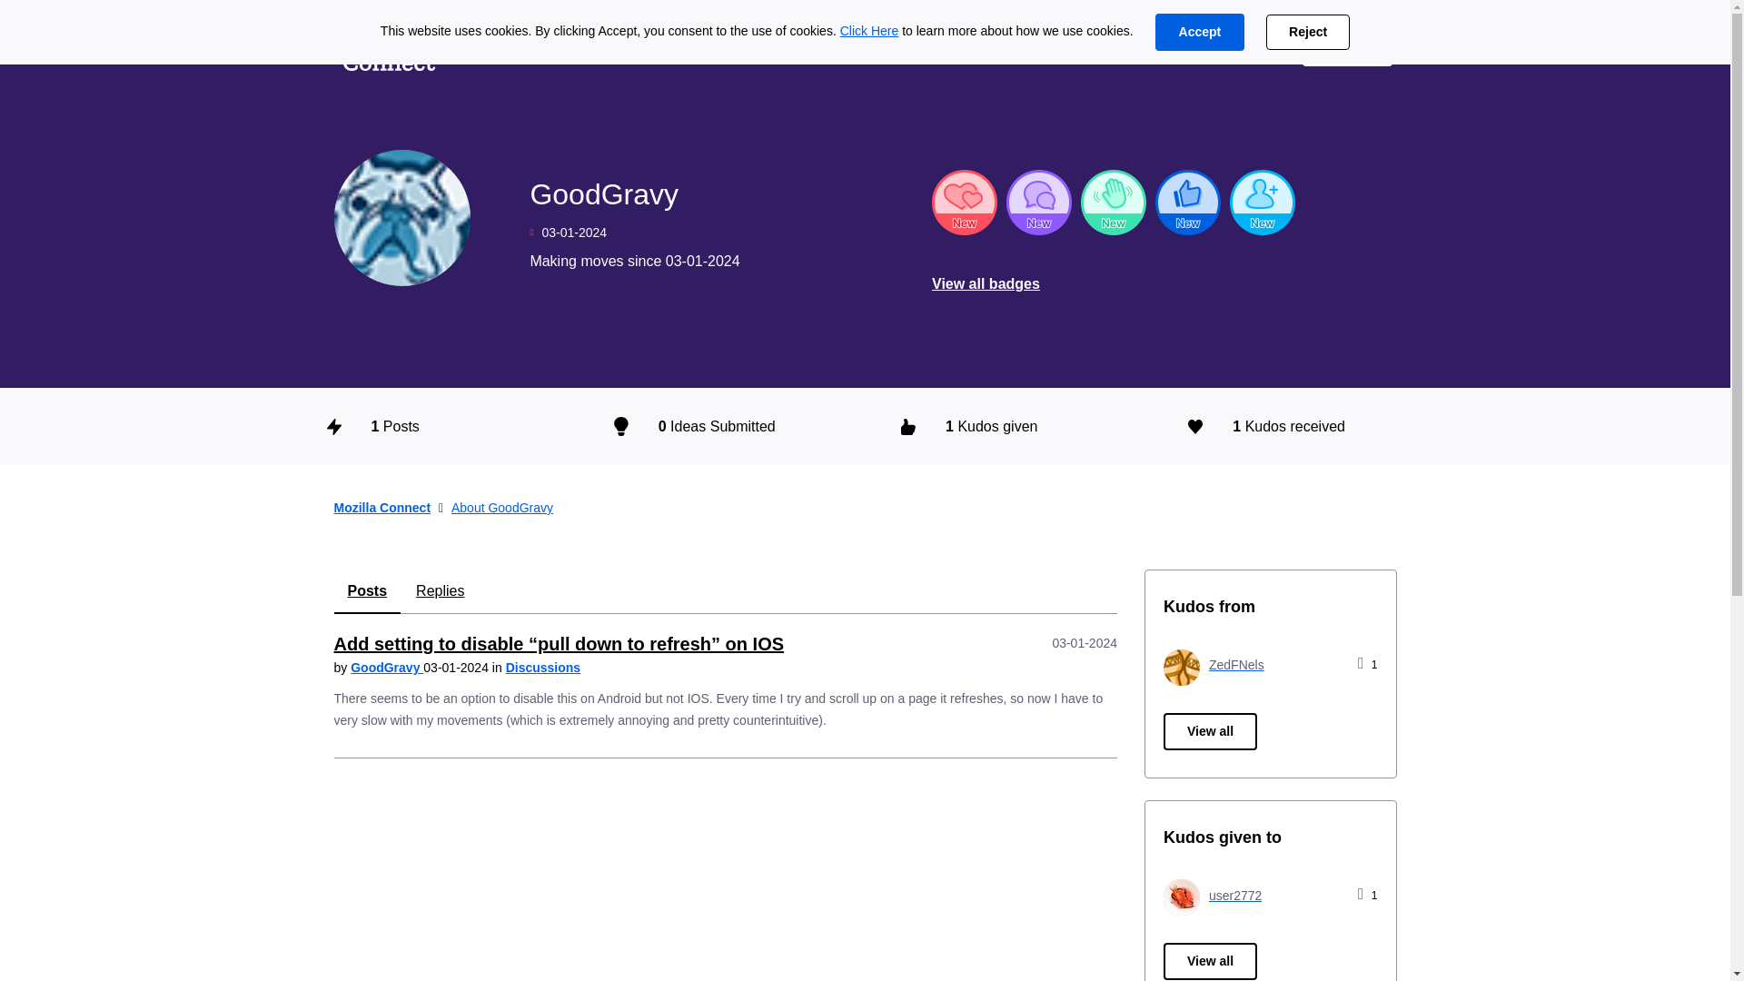 This screenshot has height=981, width=1744. I want to click on Team Player, so click(1188, 202).